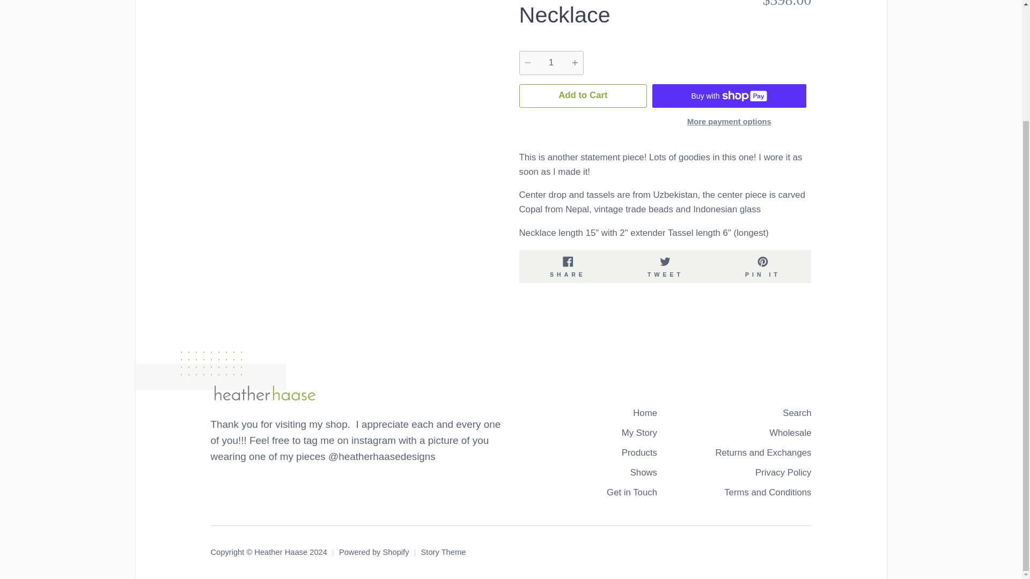 This screenshot has height=579, width=1030. What do you see at coordinates (666, 266) in the screenshot?
I see `Add to Cart` at bounding box center [666, 266].